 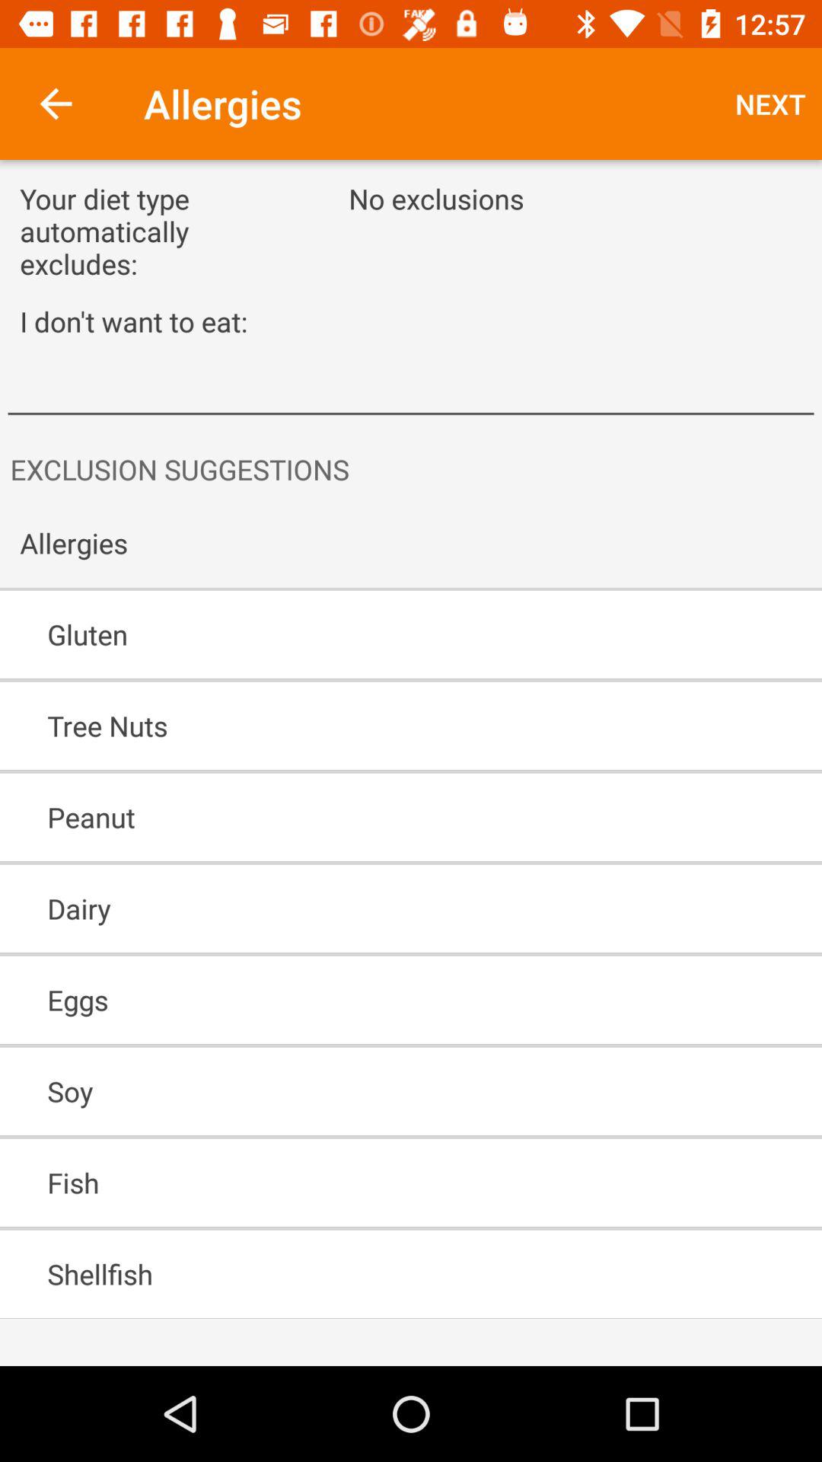 What do you see at coordinates (770, 104) in the screenshot?
I see `turn off icon next to the your diet type item` at bounding box center [770, 104].